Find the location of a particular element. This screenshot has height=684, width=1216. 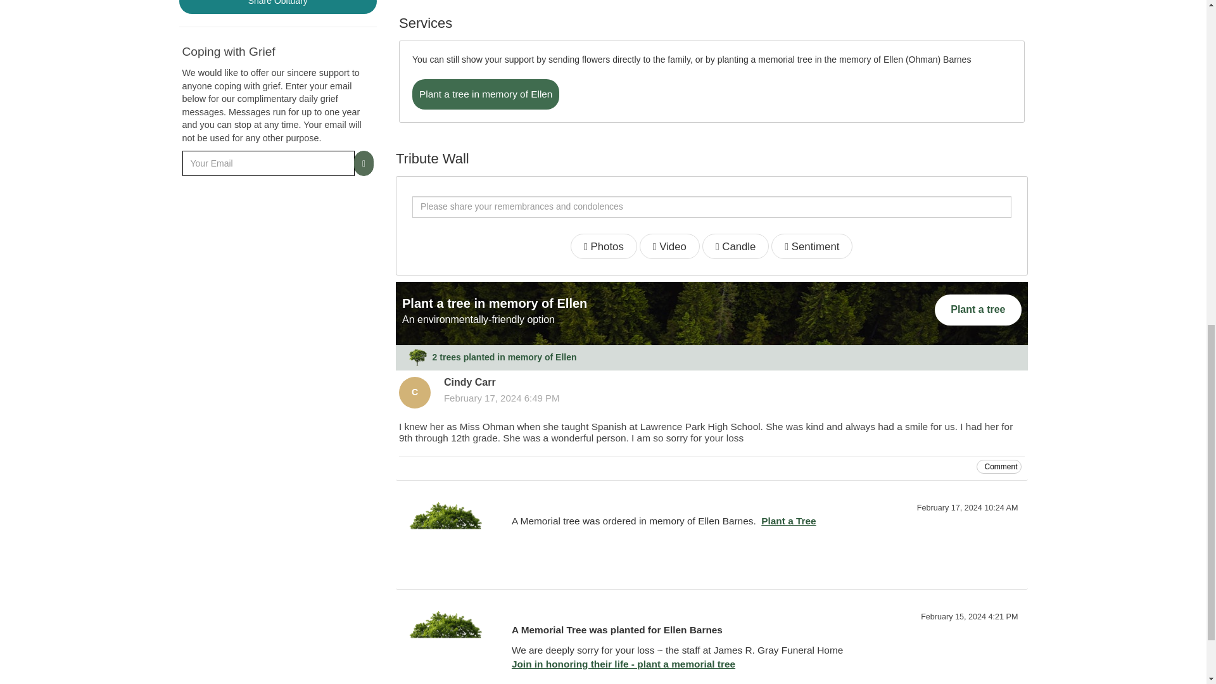

Cindy Carr is located at coordinates (414, 393).